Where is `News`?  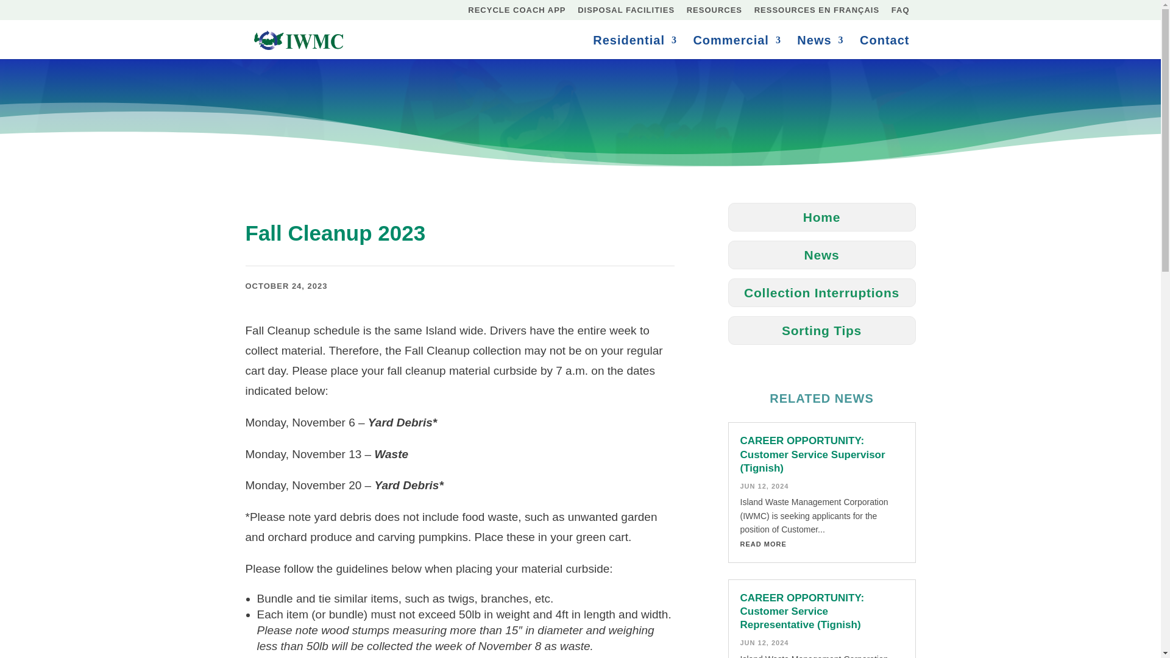
News is located at coordinates (820, 48).